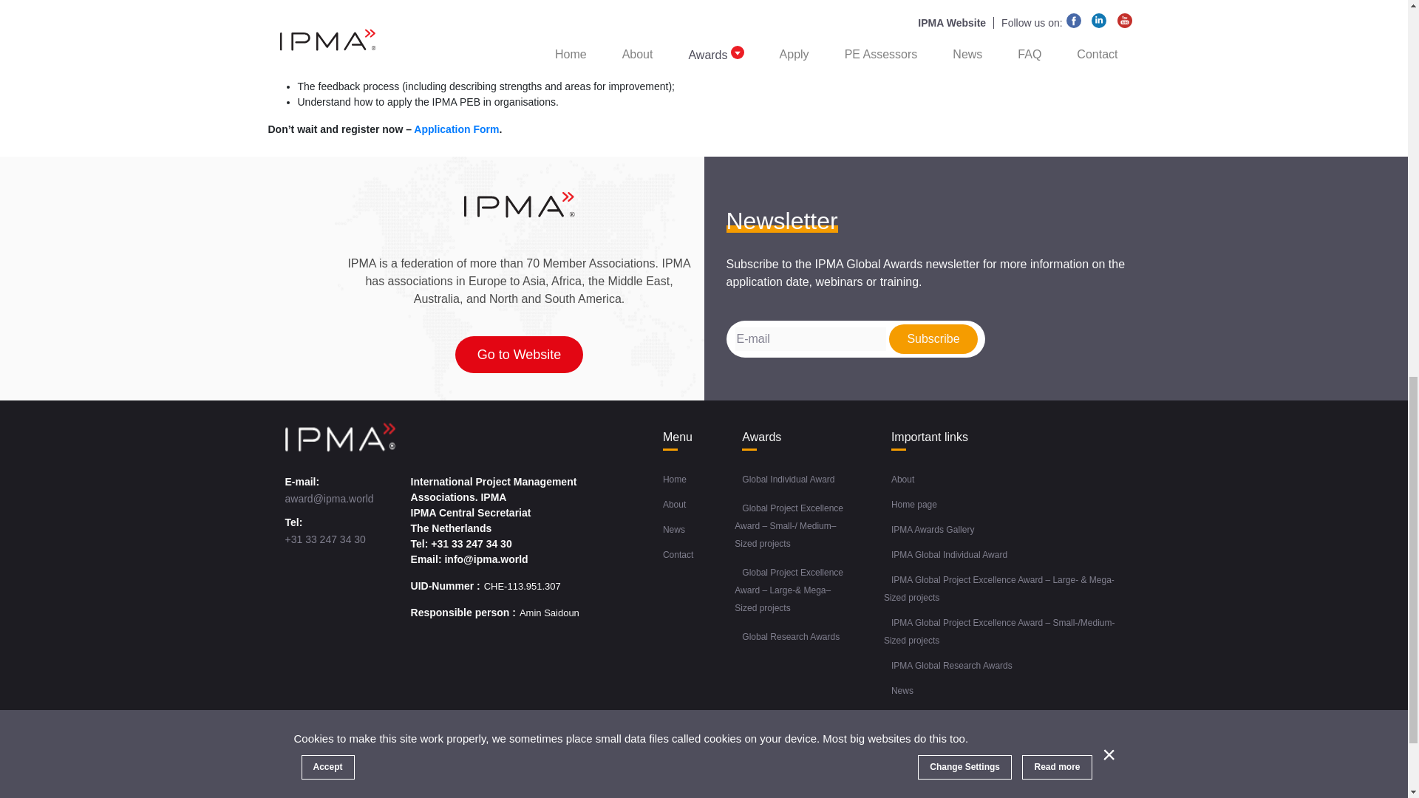  What do you see at coordinates (519, 355) in the screenshot?
I see `Go to Website` at bounding box center [519, 355].